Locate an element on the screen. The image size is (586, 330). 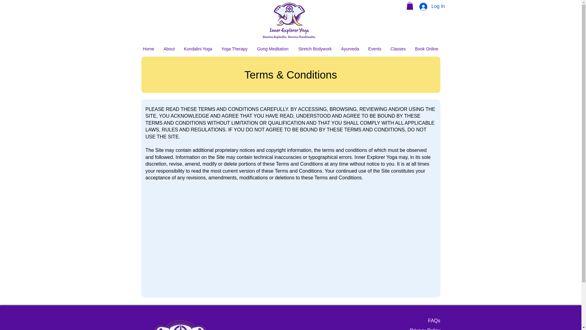
Book Online is located at coordinates (427, 49).